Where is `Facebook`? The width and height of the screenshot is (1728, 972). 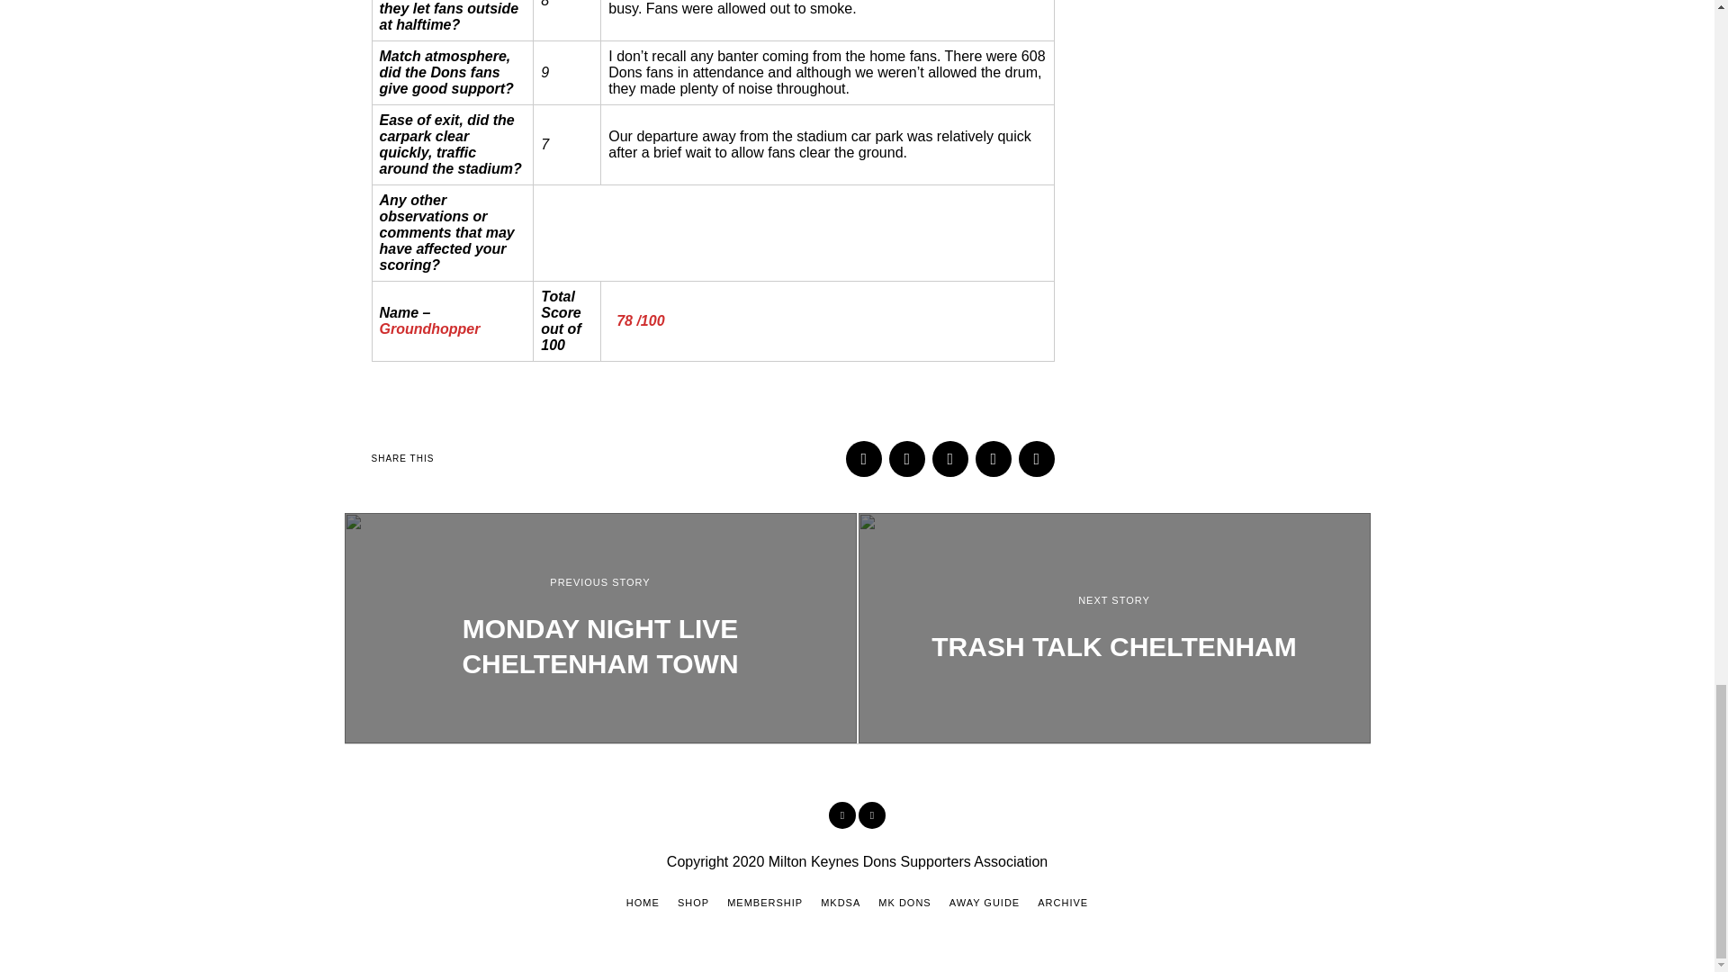
Facebook is located at coordinates (842, 815).